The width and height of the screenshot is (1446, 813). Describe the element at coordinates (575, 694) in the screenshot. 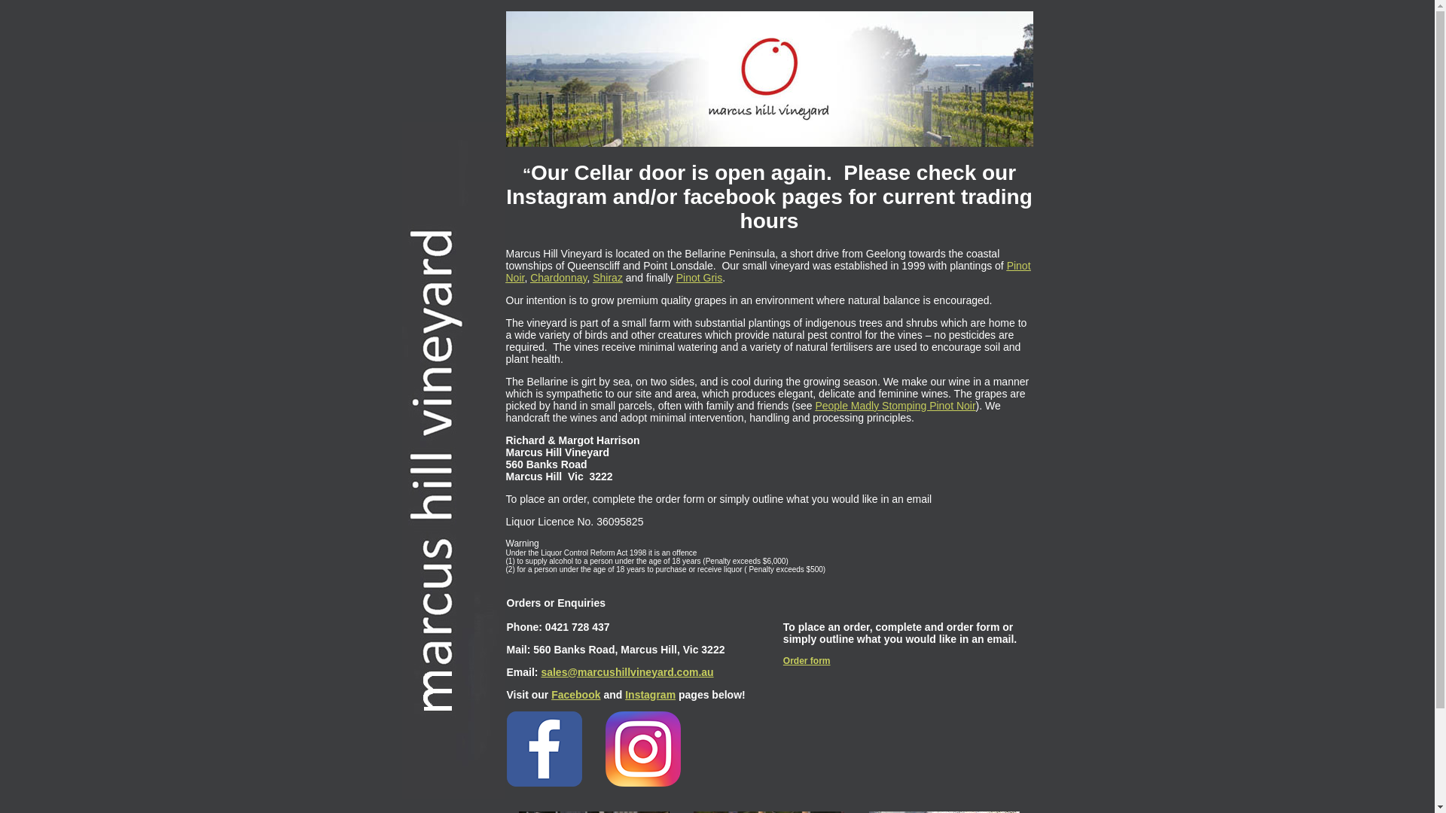

I see `Facebook` at that location.